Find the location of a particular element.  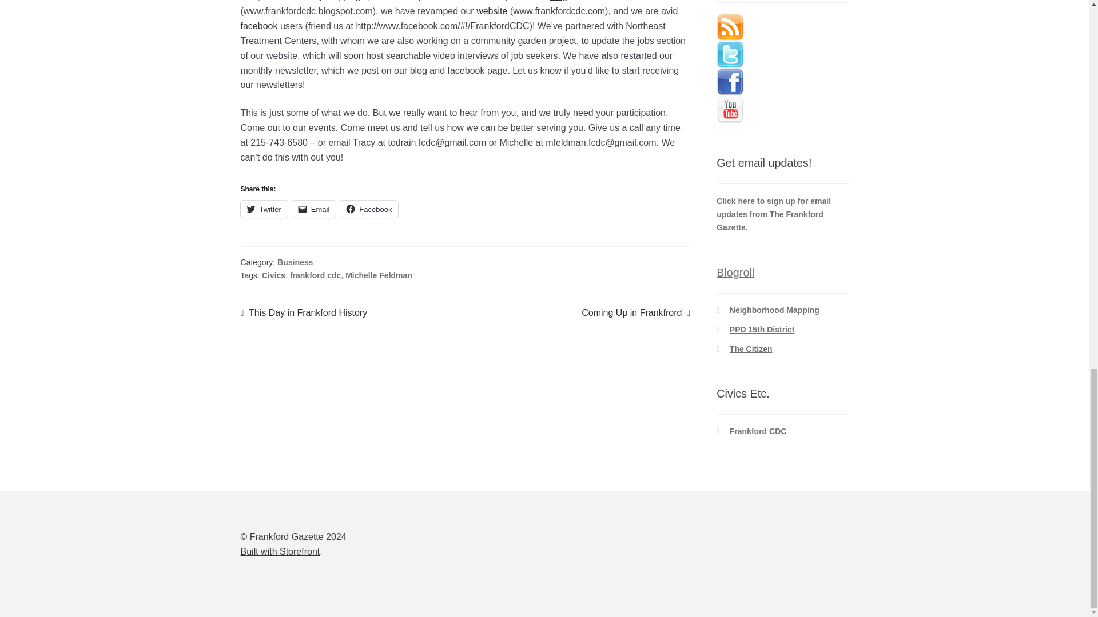

facebook is located at coordinates (258, 26).